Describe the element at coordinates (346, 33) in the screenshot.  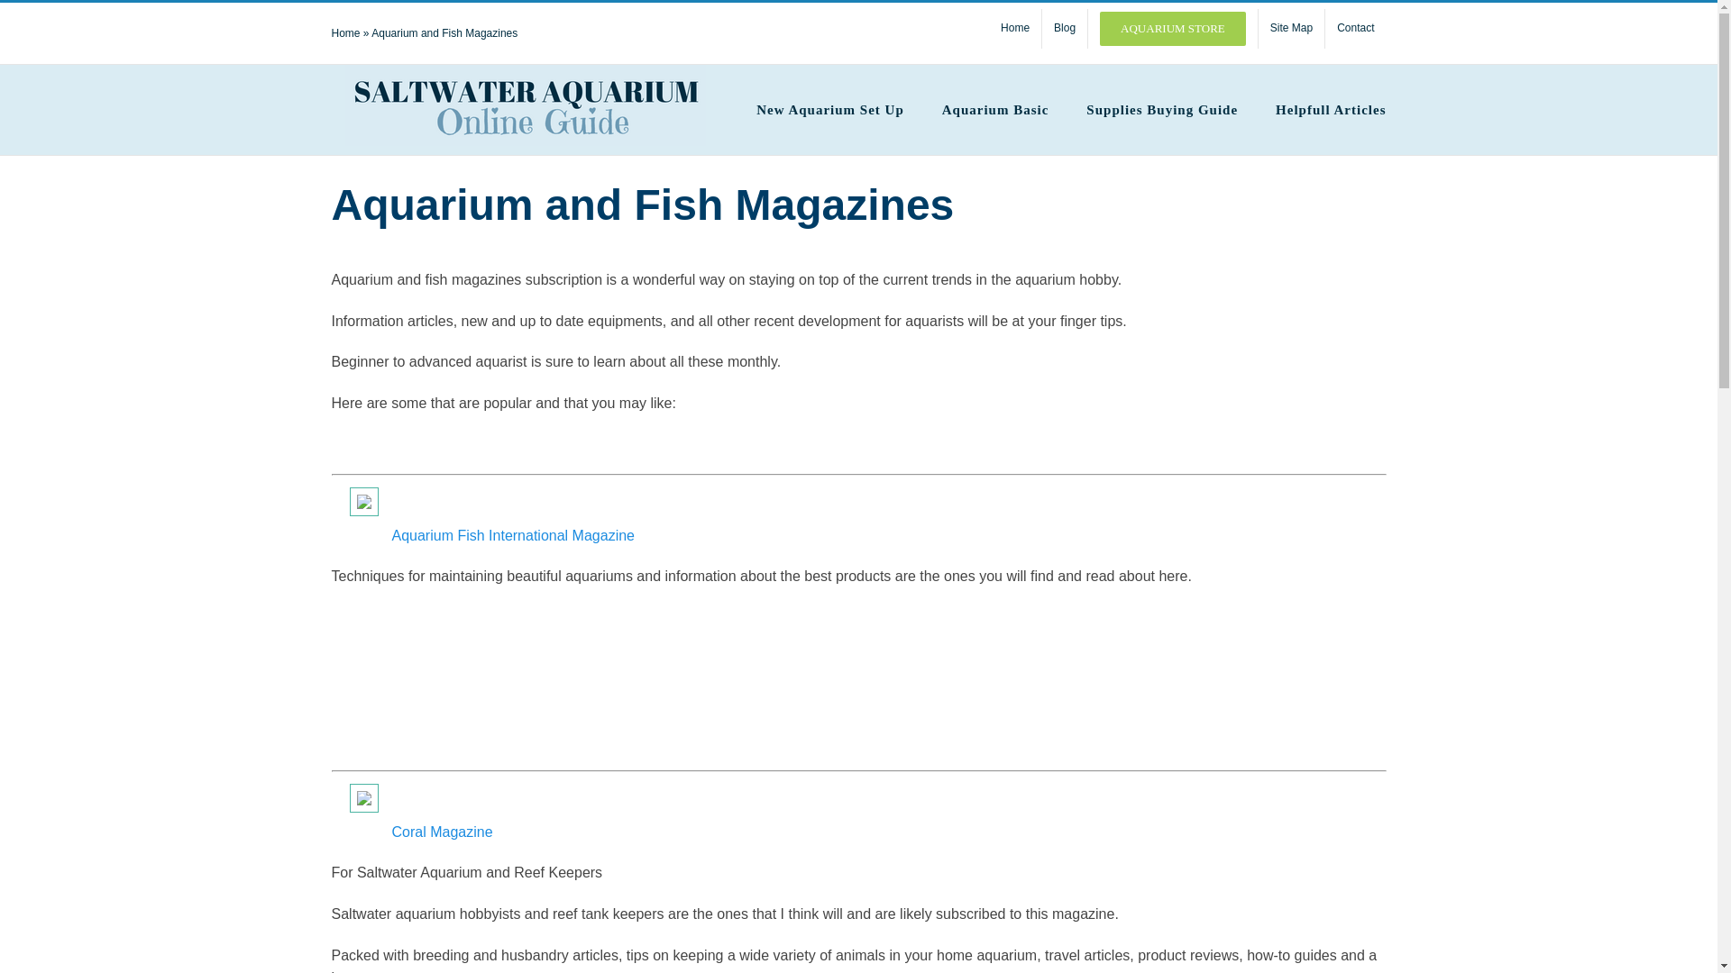
I see `Home` at that location.